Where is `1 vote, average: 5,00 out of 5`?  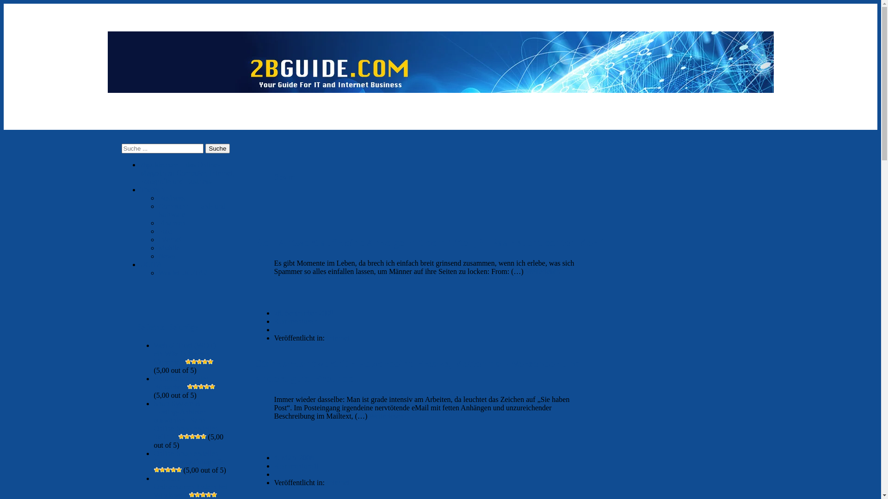 1 vote, average: 5,00 out of 5 is located at coordinates (203, 437).